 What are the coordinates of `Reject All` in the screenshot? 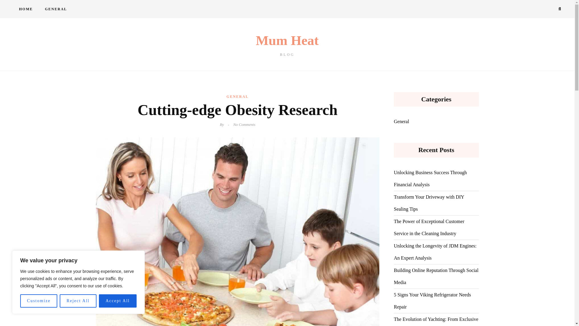 It's located at (26, 9).